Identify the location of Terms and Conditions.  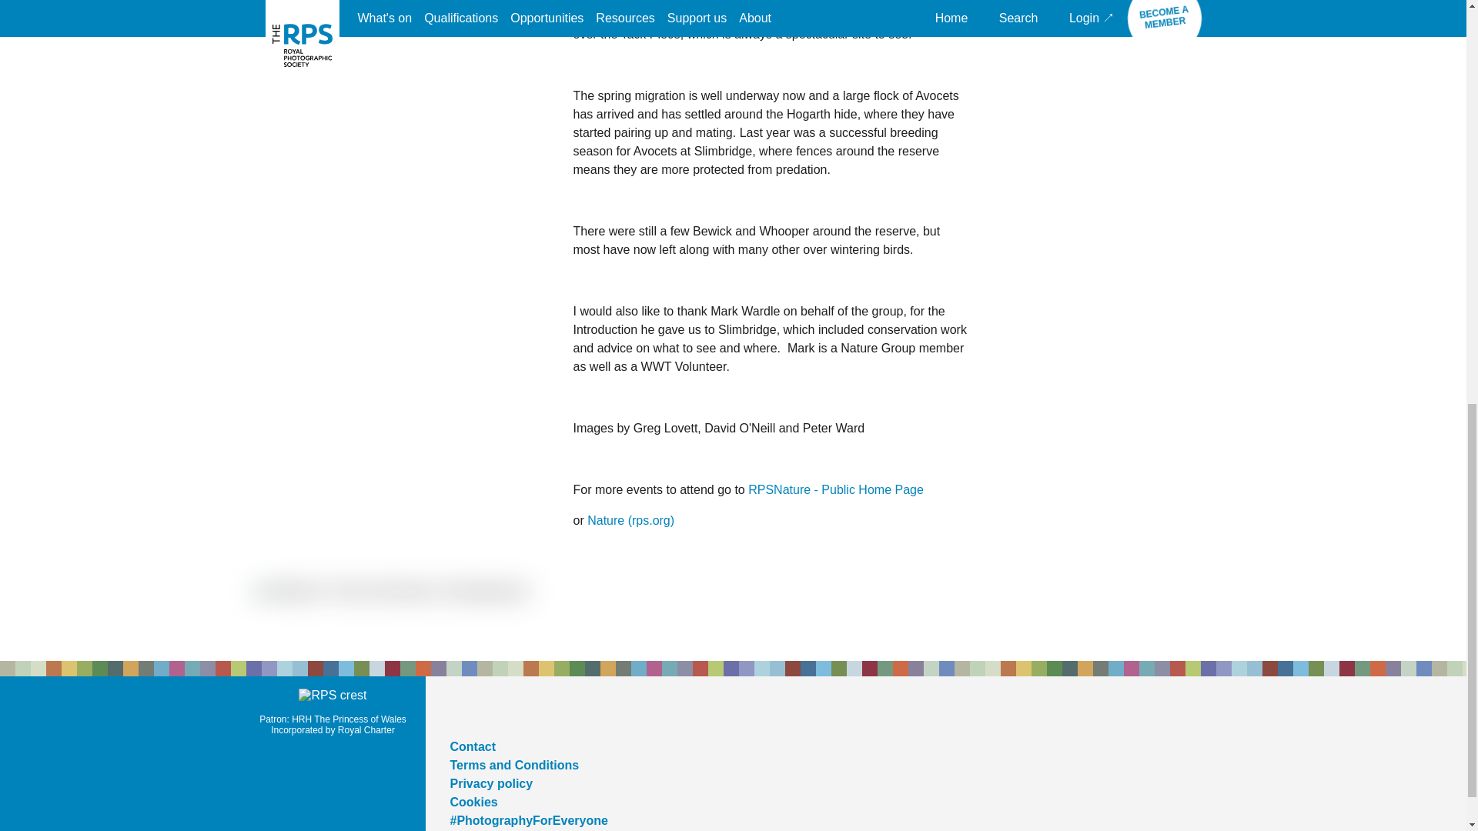
(514, 765).